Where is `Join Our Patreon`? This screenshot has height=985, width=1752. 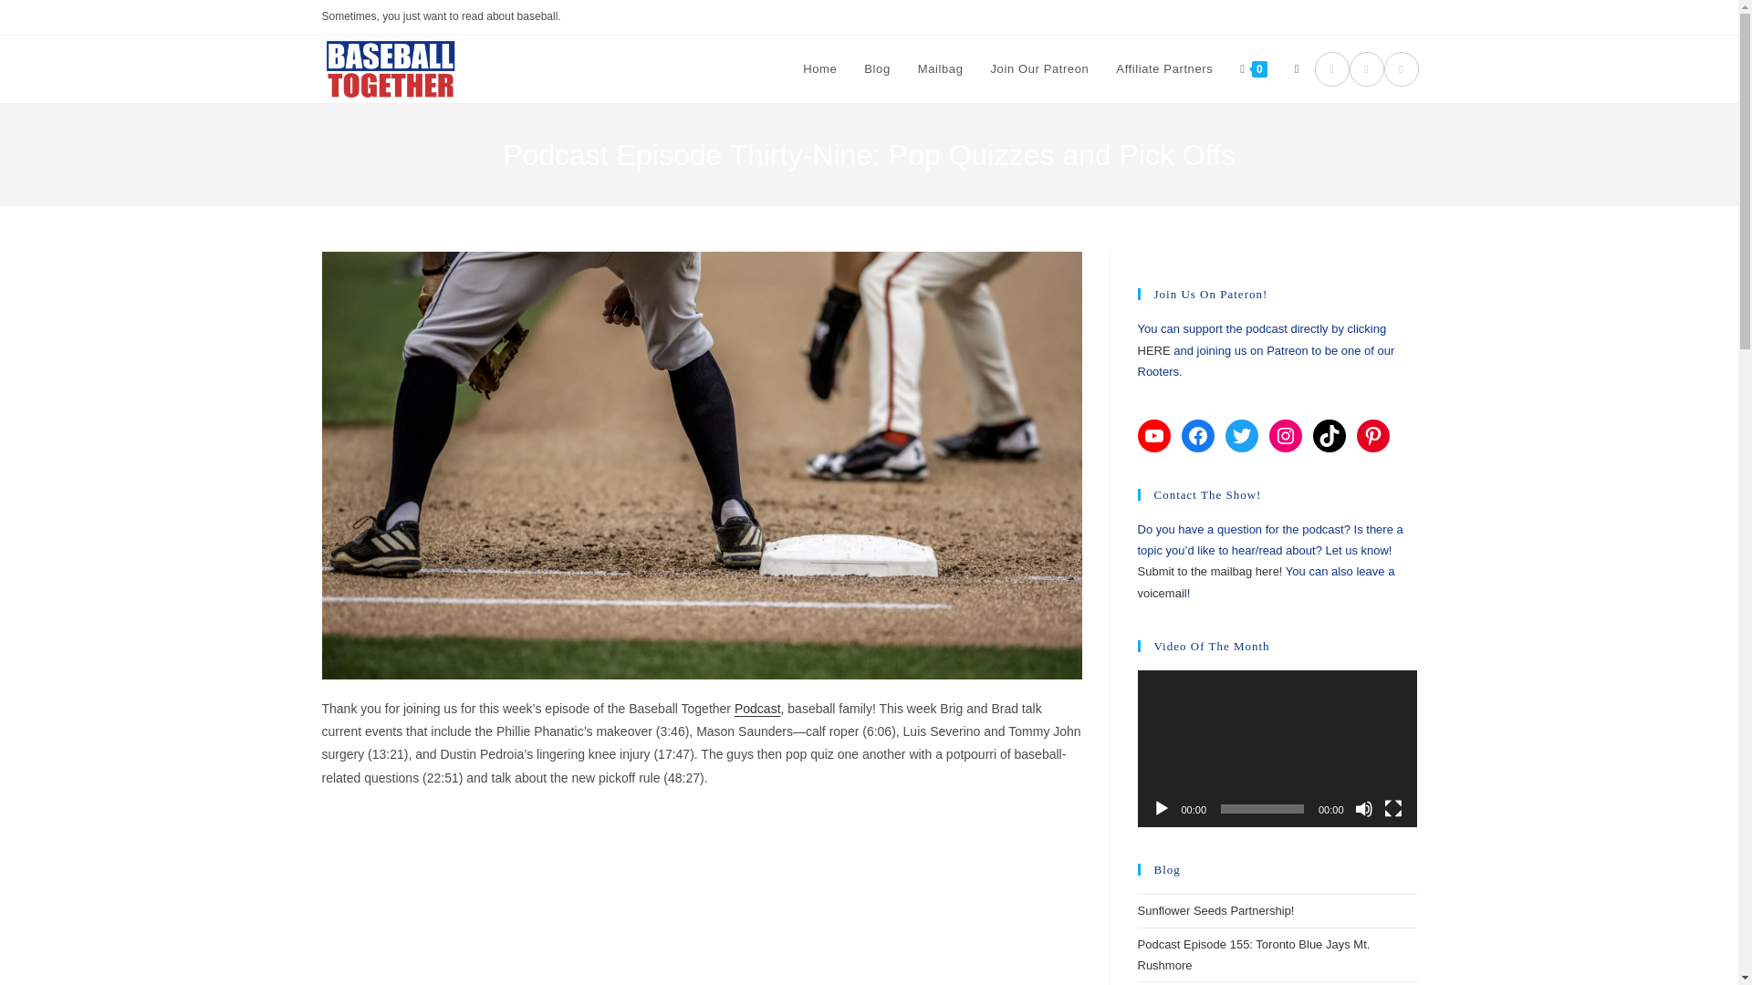
Join Our Patreon is located at coordinates (1038, 69).